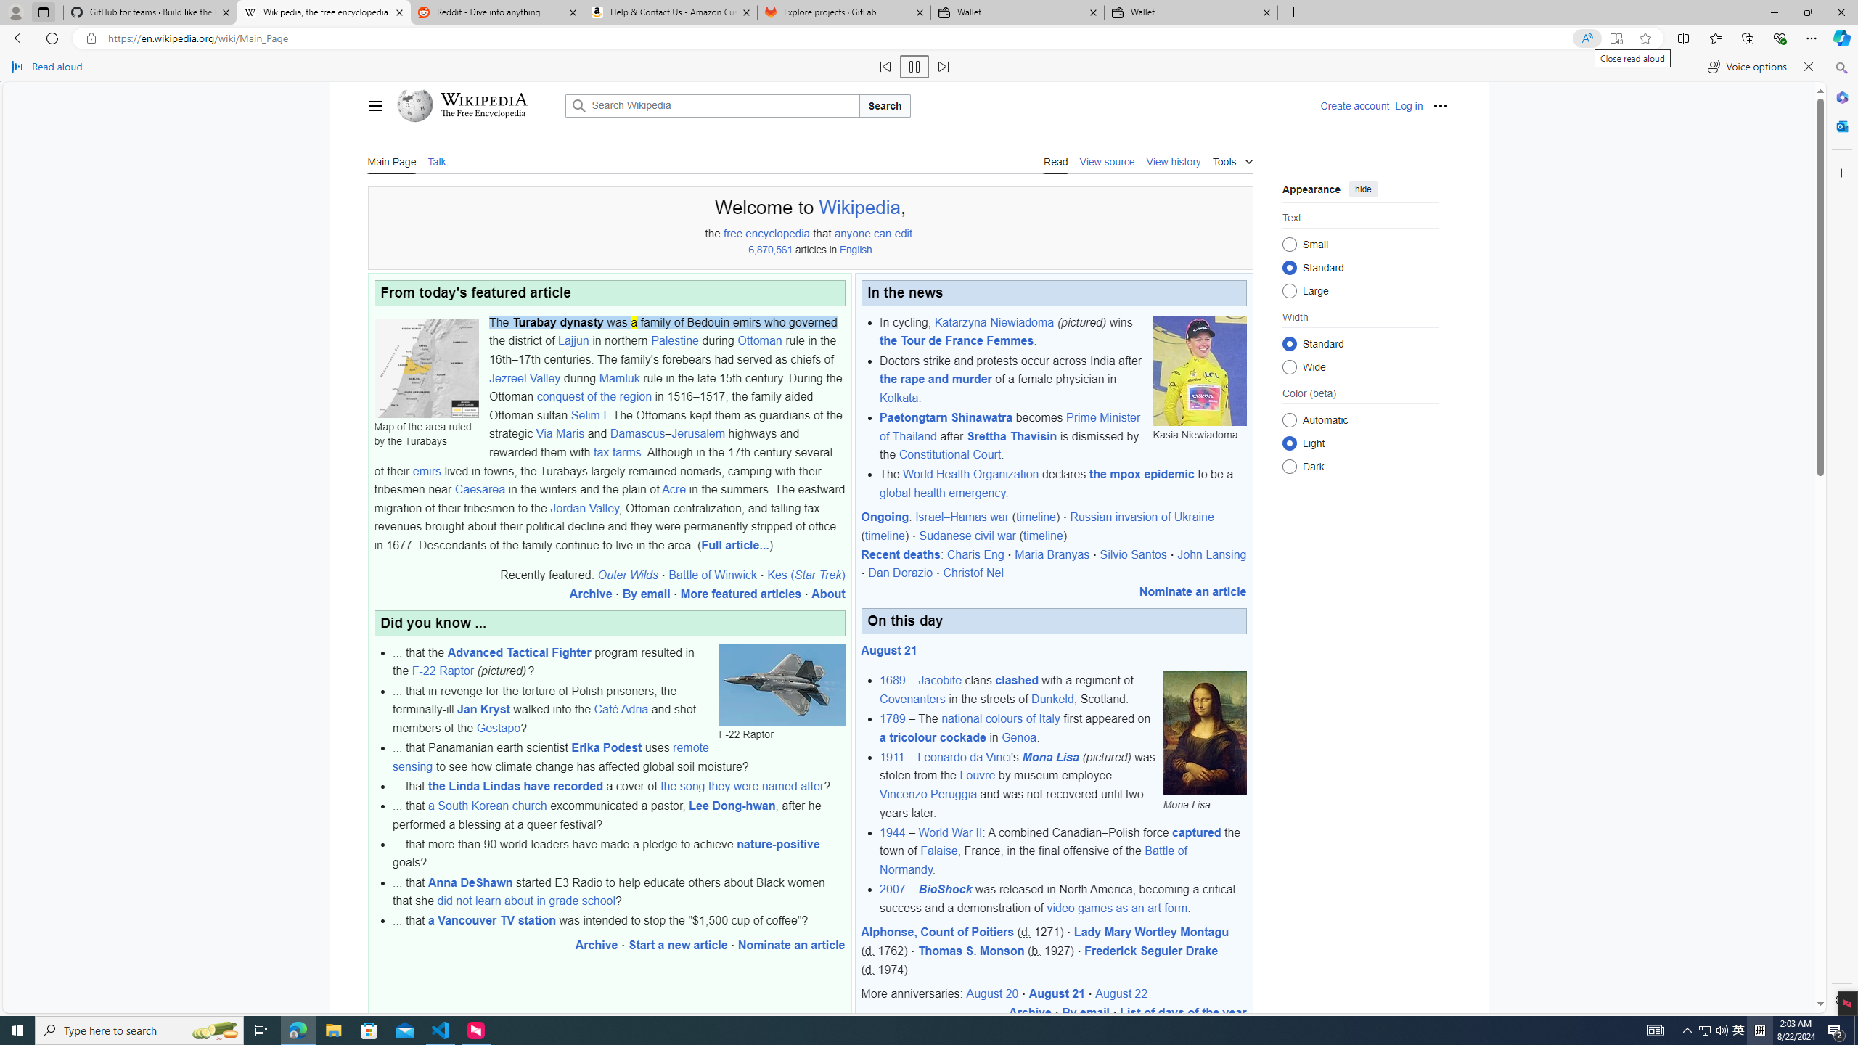  I want to click on timeline, so click(1042, 536).